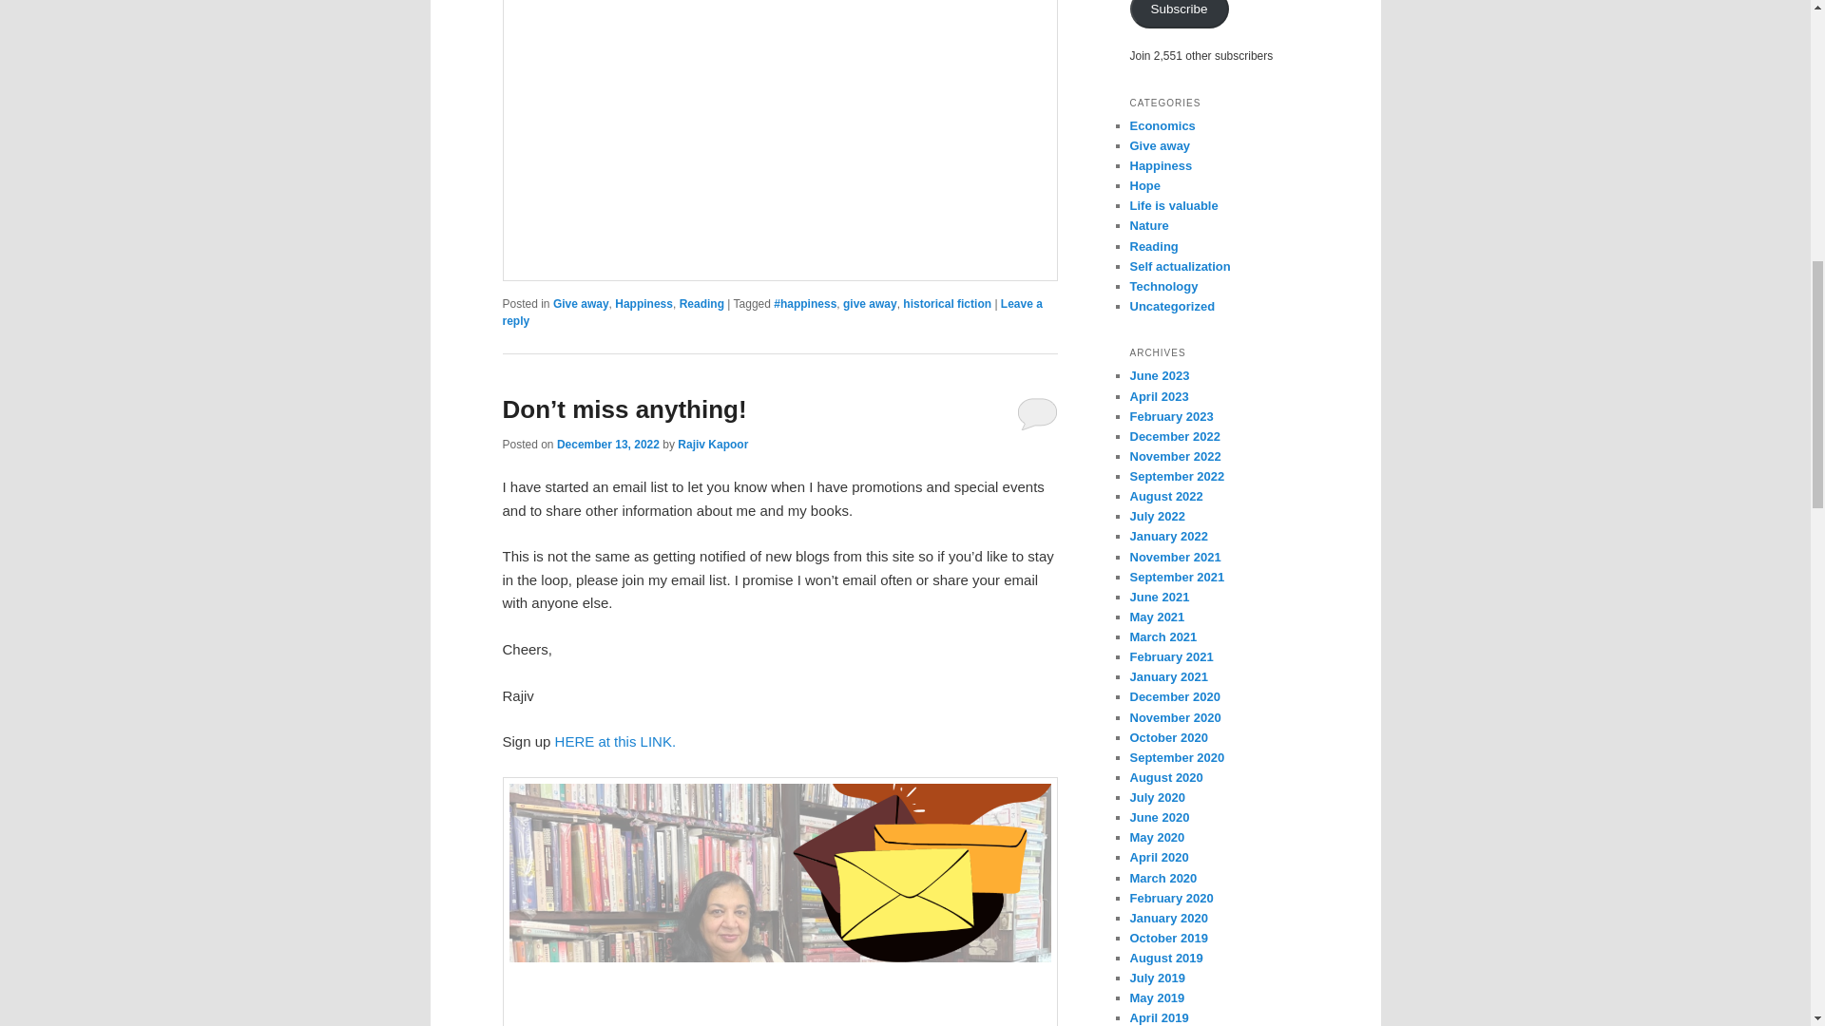 Image resolution: width=1825 pixels, height=1026 pixels. I want to click on December 13, 2022, so click(607, 445).